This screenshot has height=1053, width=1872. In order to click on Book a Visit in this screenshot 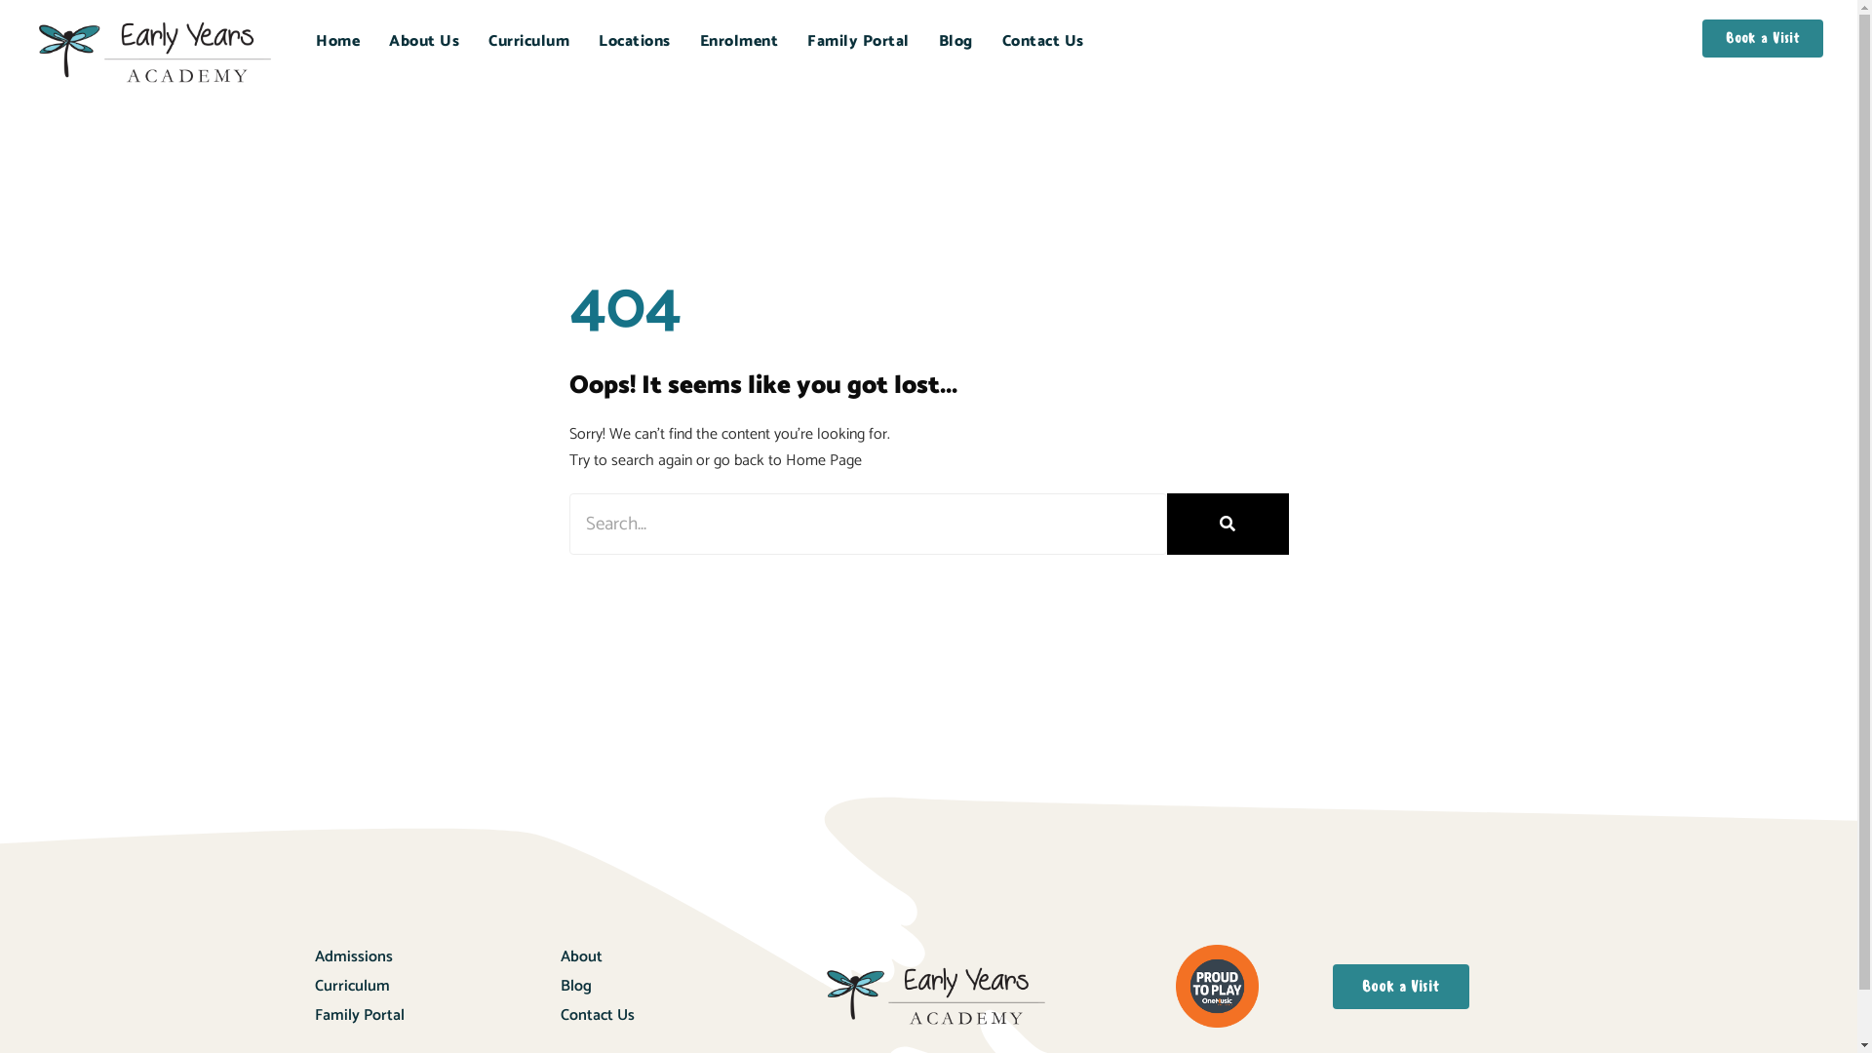, I will do `click(1401, 987)`.